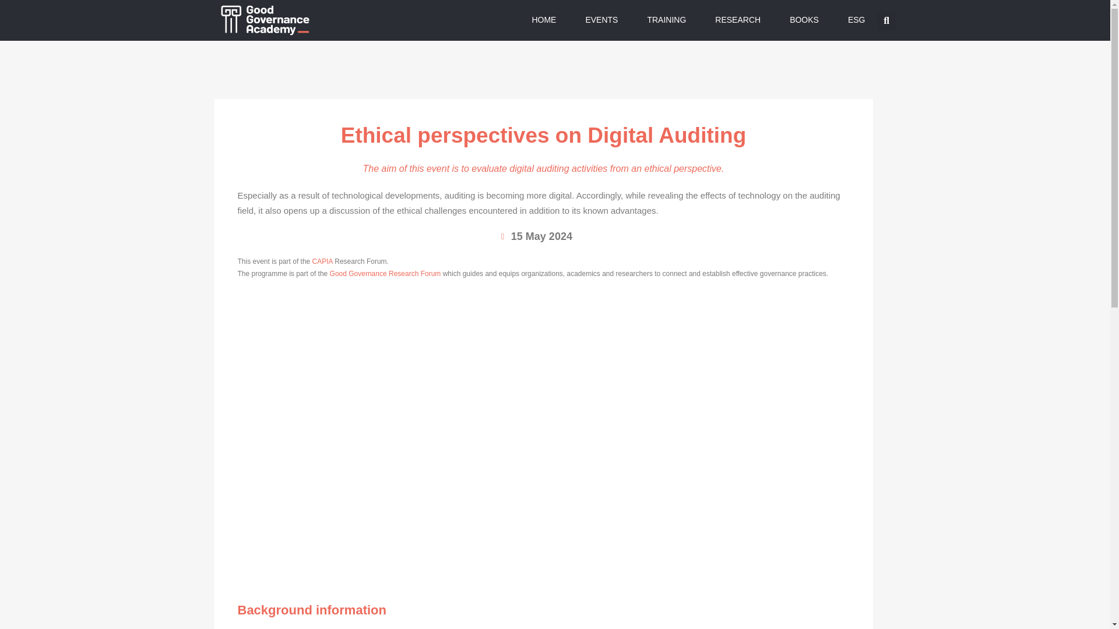 This screenshot has height=629, width=1119. What do you see at coordinates (804, 20) in the screenshot?
I see `BOOKS` at bounding box center [804, 20].